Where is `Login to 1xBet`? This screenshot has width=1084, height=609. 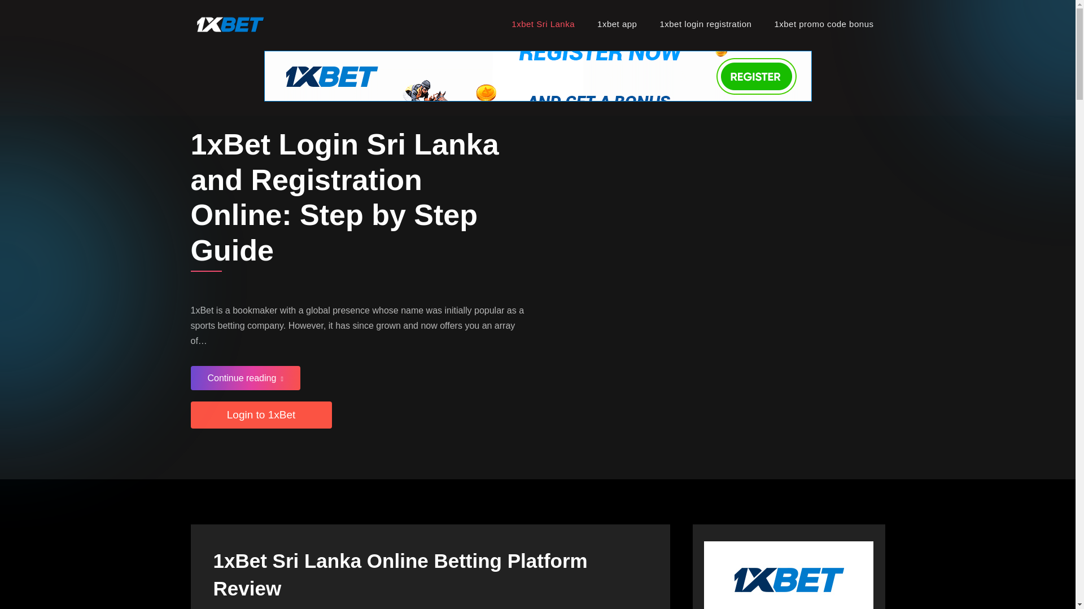
Login to 1xBet is located at coordinates (261, 415).